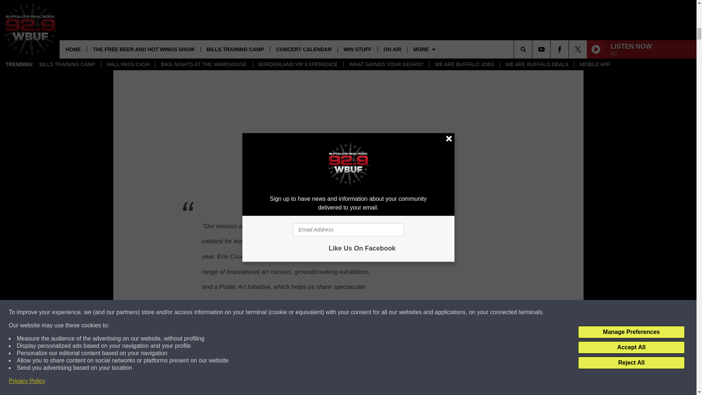 Image resolution: width=702 pixels, height=395 pixels. I want to click on Art Classes for Children and Teens, so click(279, 15).